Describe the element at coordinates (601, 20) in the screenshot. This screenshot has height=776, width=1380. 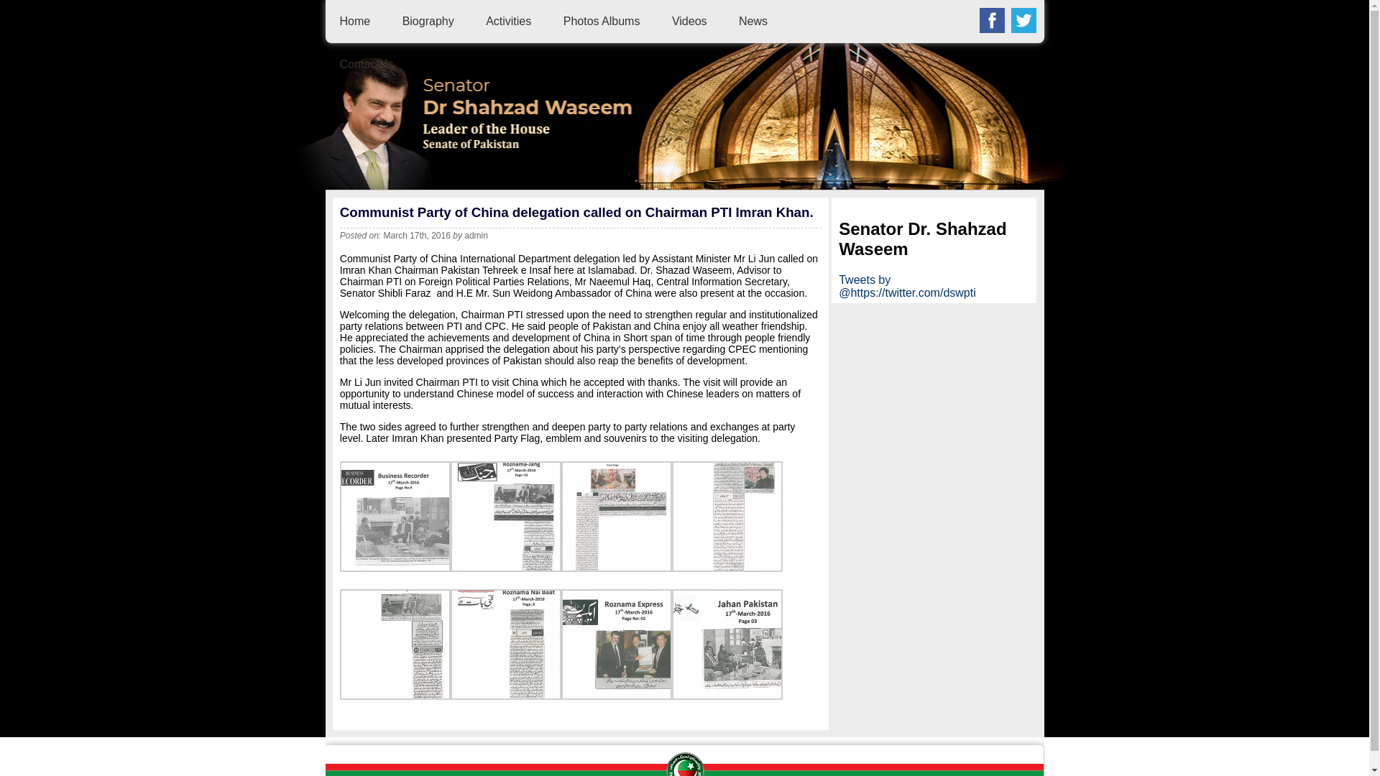
I see `Photos Albums` at that location.